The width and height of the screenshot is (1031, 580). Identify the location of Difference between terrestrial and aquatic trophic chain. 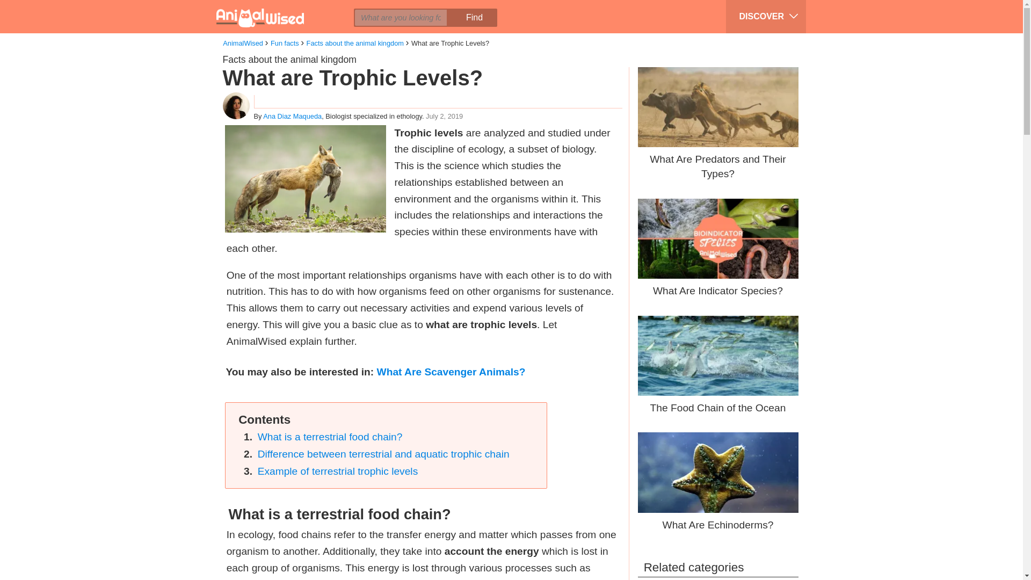
(383, 454).